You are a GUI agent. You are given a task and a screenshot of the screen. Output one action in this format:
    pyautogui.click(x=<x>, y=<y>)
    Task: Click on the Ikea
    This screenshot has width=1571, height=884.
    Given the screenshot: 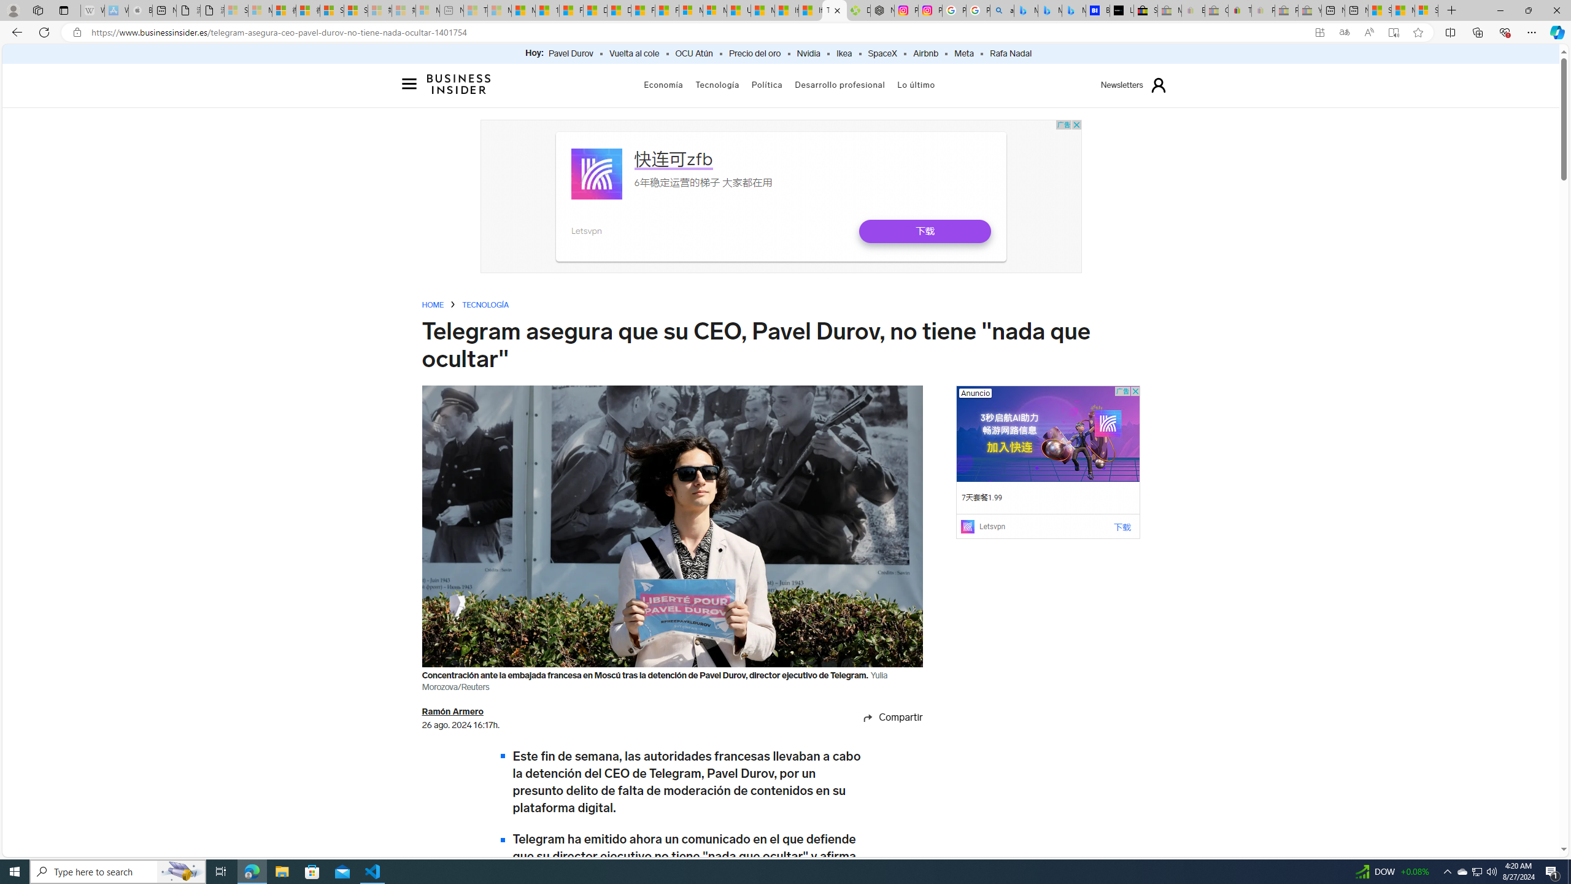 What is the action you would take?
    pyautogui.click(x=844, y=54)
    